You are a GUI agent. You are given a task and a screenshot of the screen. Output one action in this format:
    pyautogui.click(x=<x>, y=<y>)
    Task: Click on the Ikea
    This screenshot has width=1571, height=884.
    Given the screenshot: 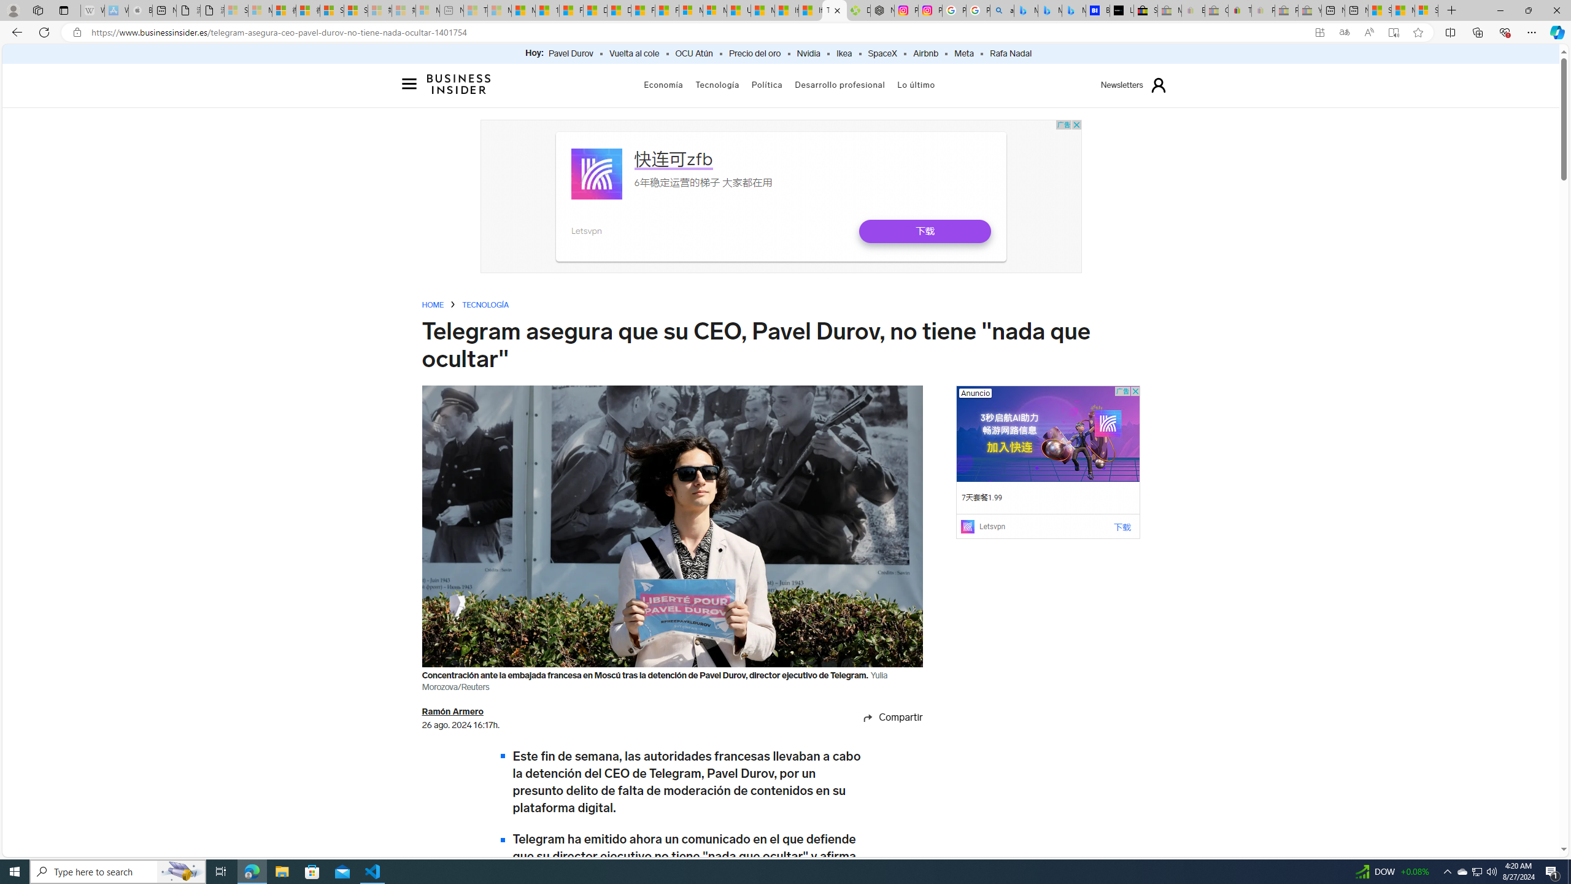 What is the action you would take?
    pyautogui.click(x=844, y=54)
    